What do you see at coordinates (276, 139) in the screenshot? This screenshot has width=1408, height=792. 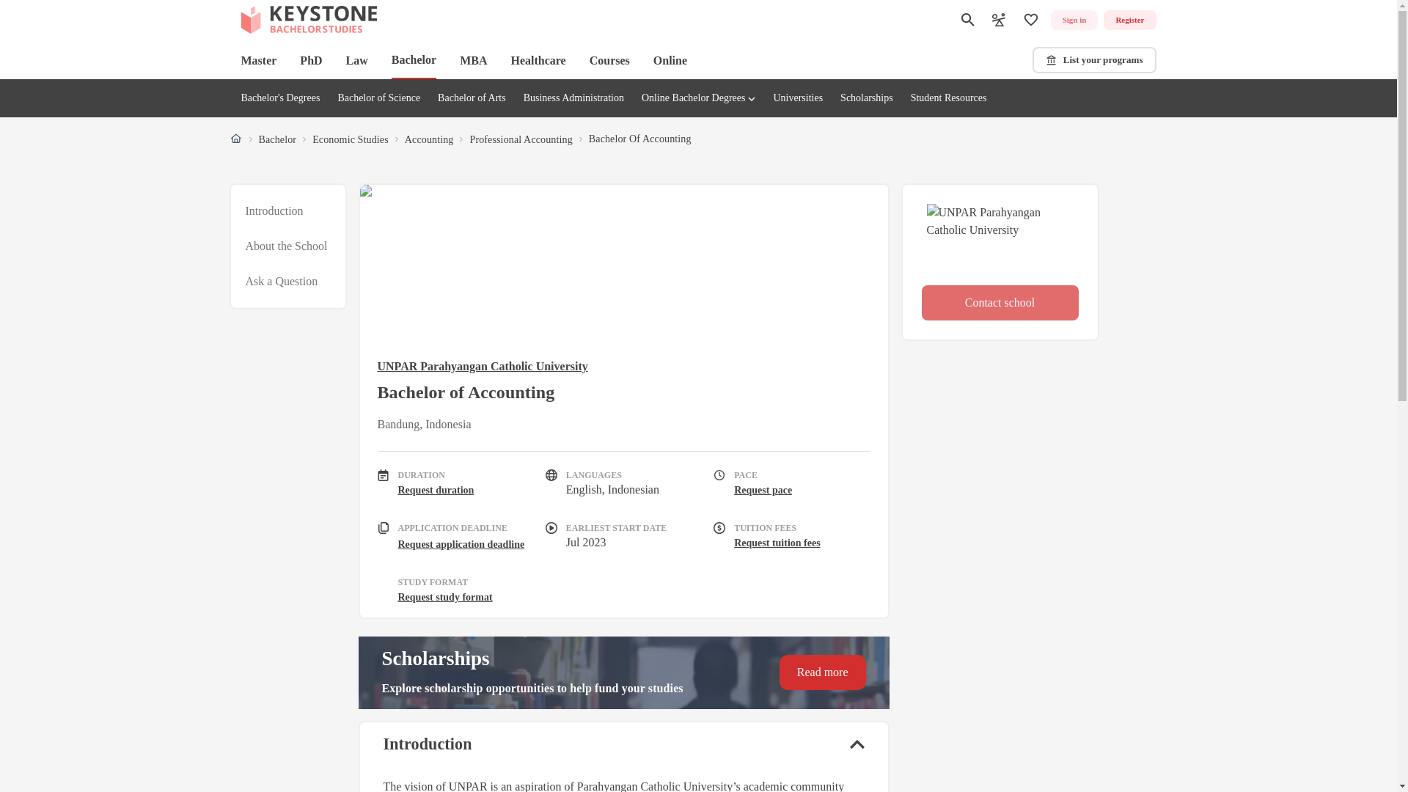 I see `List your programs` at bounding box center [276, 139].